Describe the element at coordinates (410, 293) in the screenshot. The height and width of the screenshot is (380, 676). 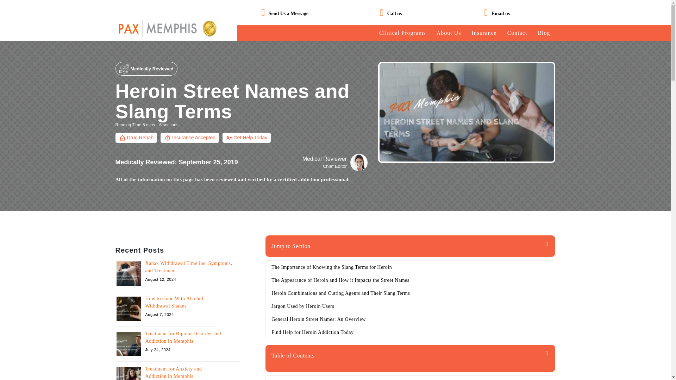
I see `Heroin Combinations and Cutting Agents and Their Slang Terms` at that location.